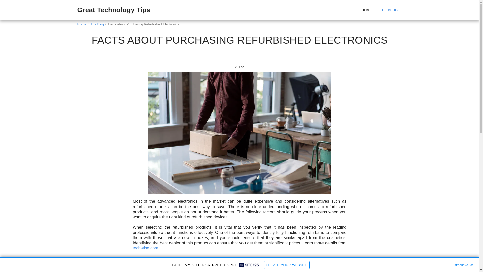 This screenshot has width=483, height=272. What do you see at coordinates (97, 24) in the screenshot?
I see `The Blog` at bounding box center [97, 24].